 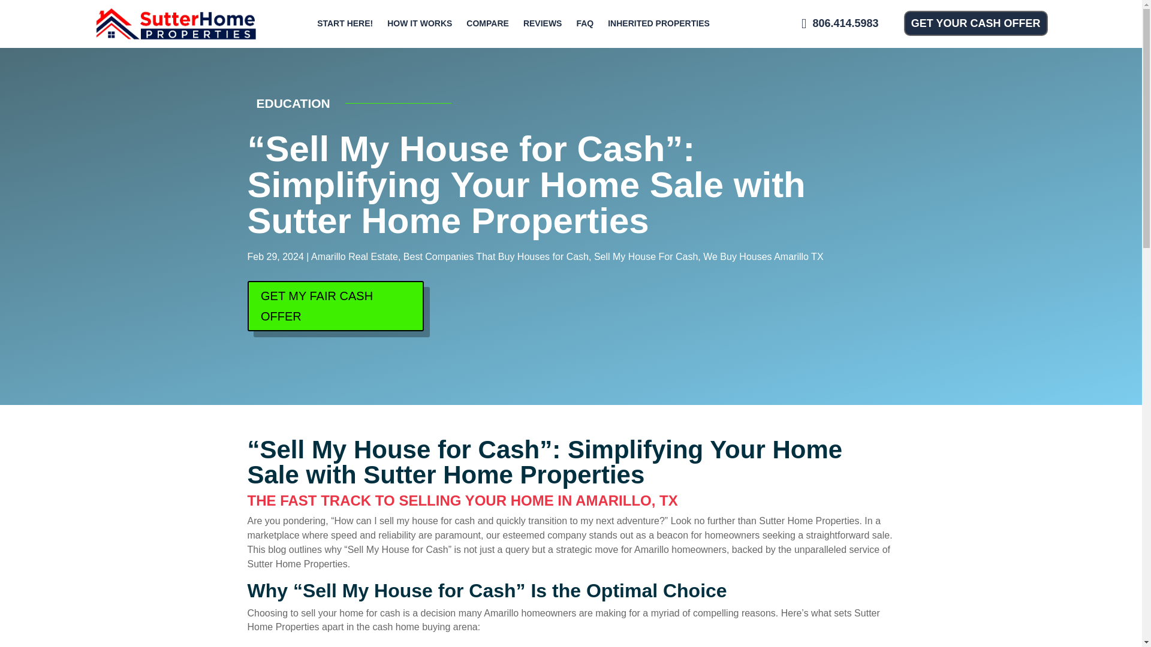 What do you see at coordinates (659, 23) in the screenshot?
I see `INHERITED PROPERTIES` at bounding box center [659, 23].